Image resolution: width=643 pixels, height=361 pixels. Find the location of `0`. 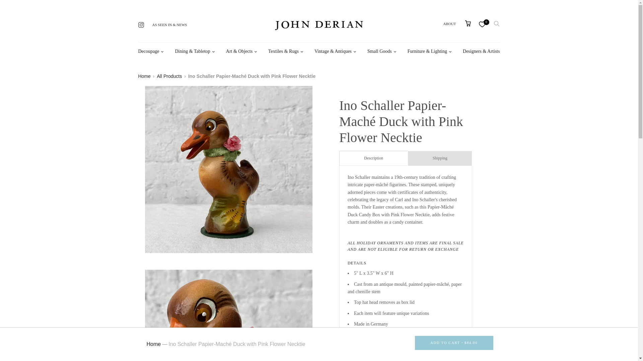

0 is located at coordinates (482, 23).